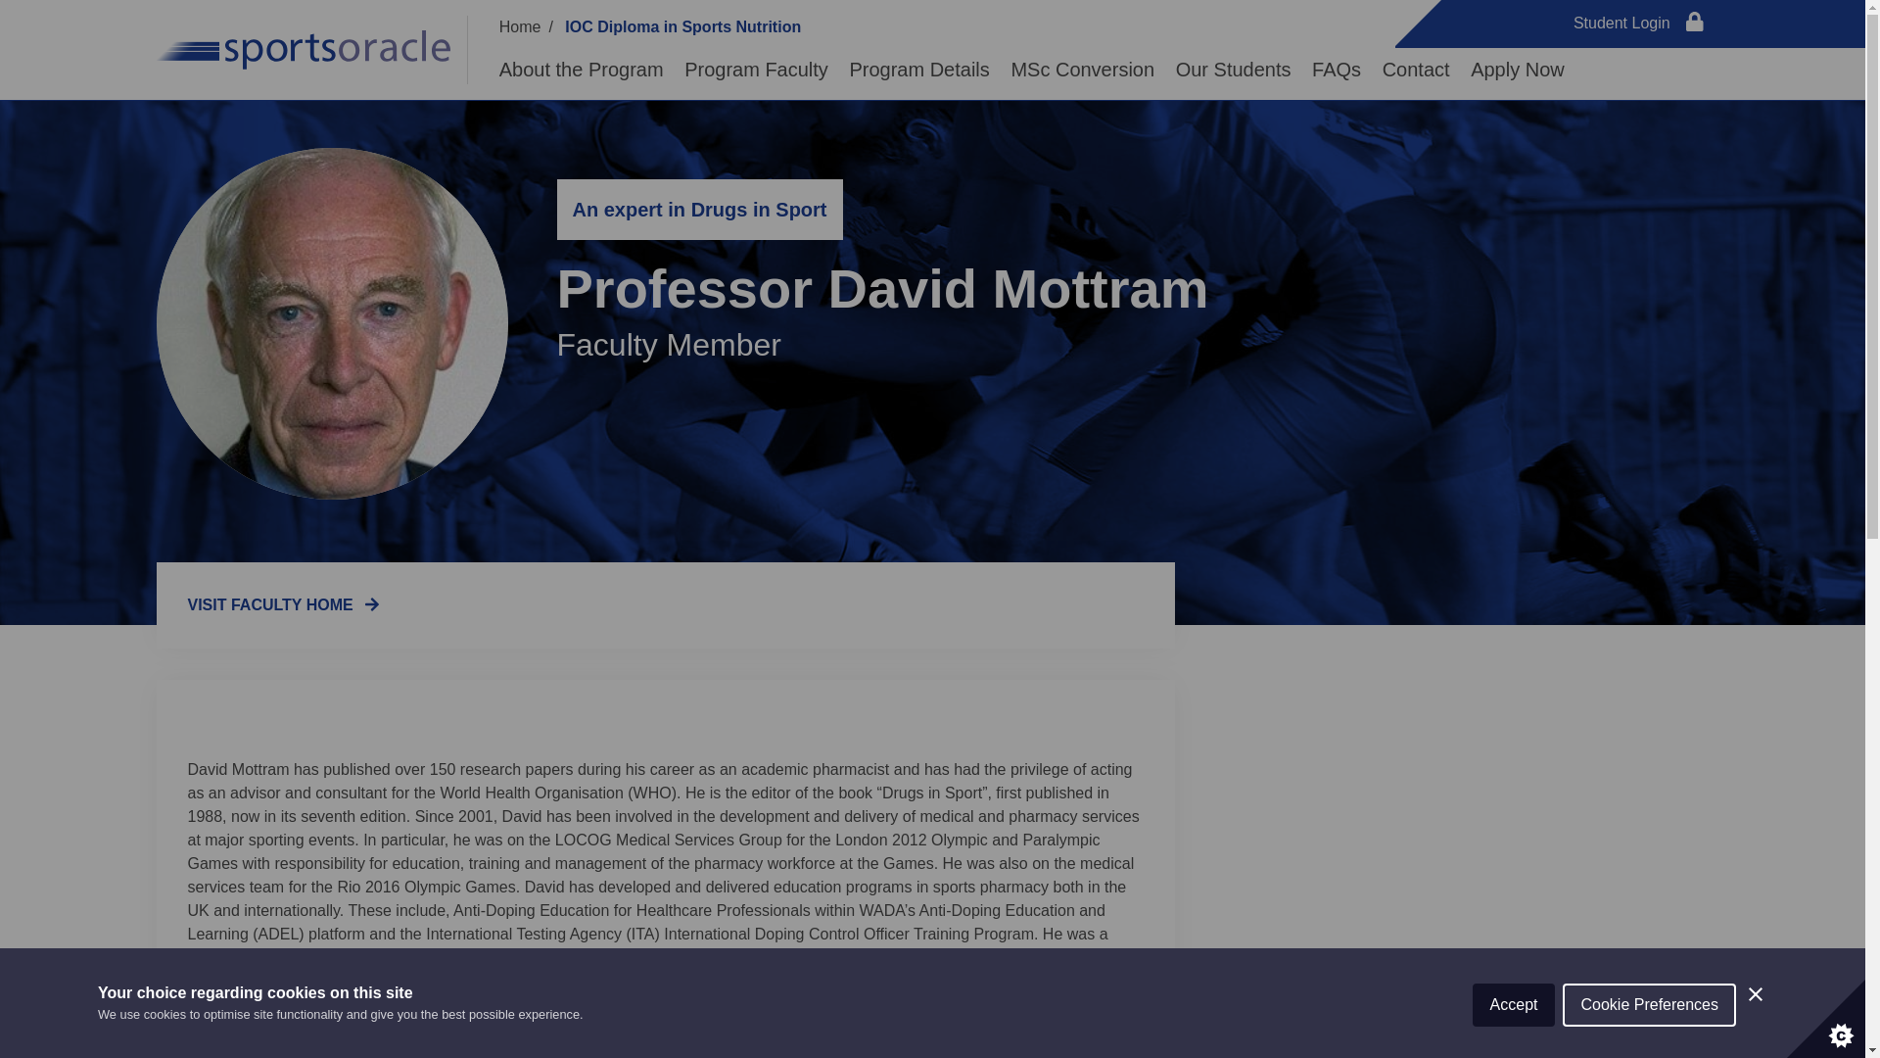  What do you see at coordinates (1337, 70) in the screenshot?
I see `FAQs` at bounding box center [1337, 70].